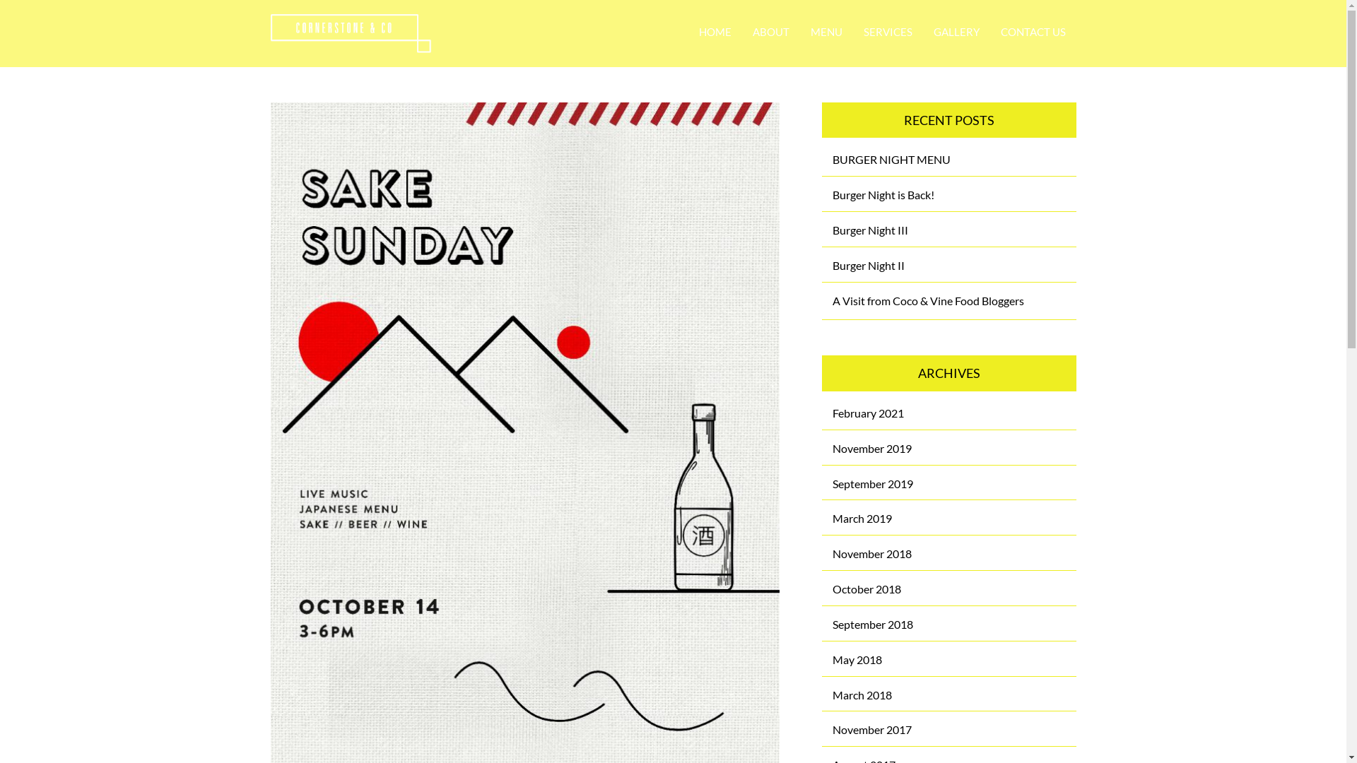 This screenshot has width=1357, height=763. I want to click on Burger Night II, so click(869, 265).